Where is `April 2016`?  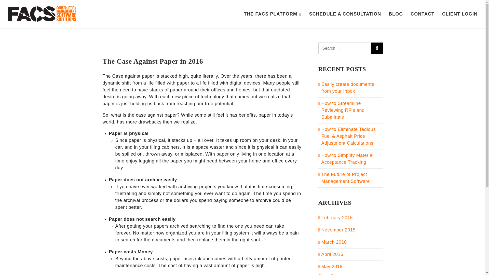
April 2016 is located at coordinates (332, 254).